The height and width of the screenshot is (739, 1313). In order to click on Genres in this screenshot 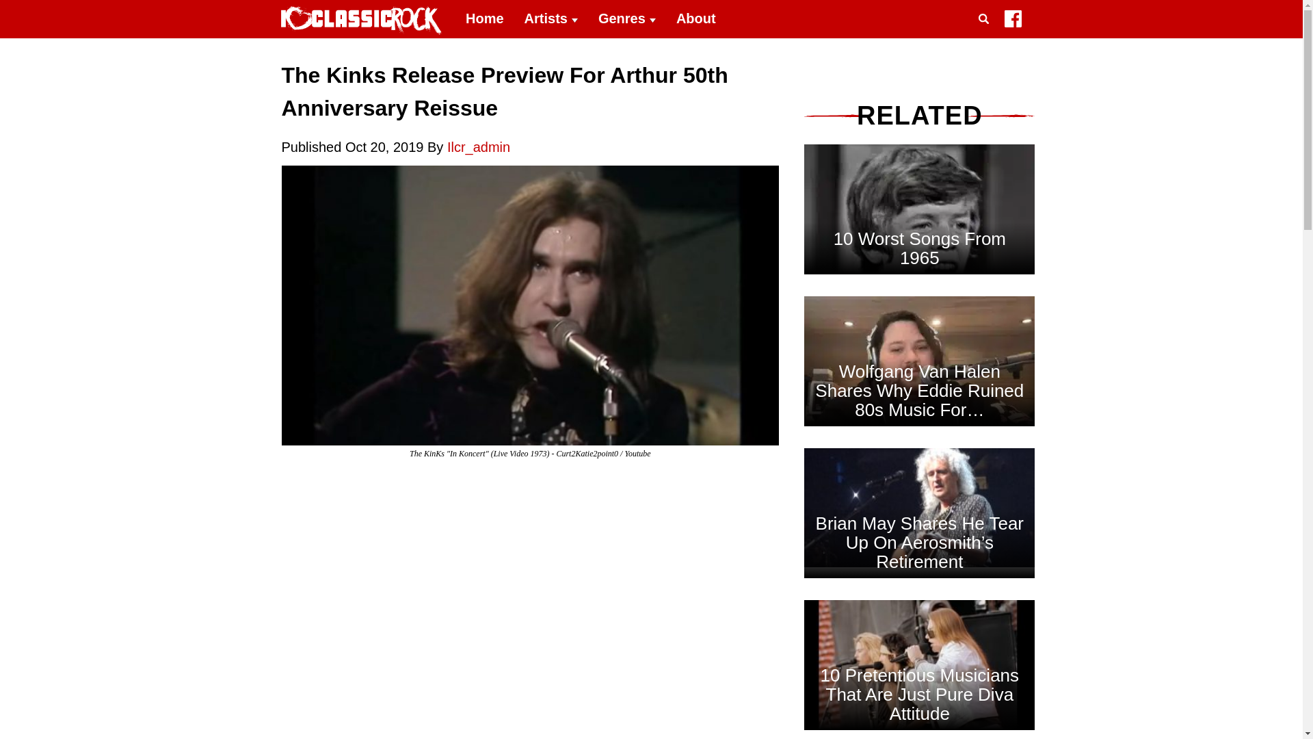, I will do `click(626, 19)`.